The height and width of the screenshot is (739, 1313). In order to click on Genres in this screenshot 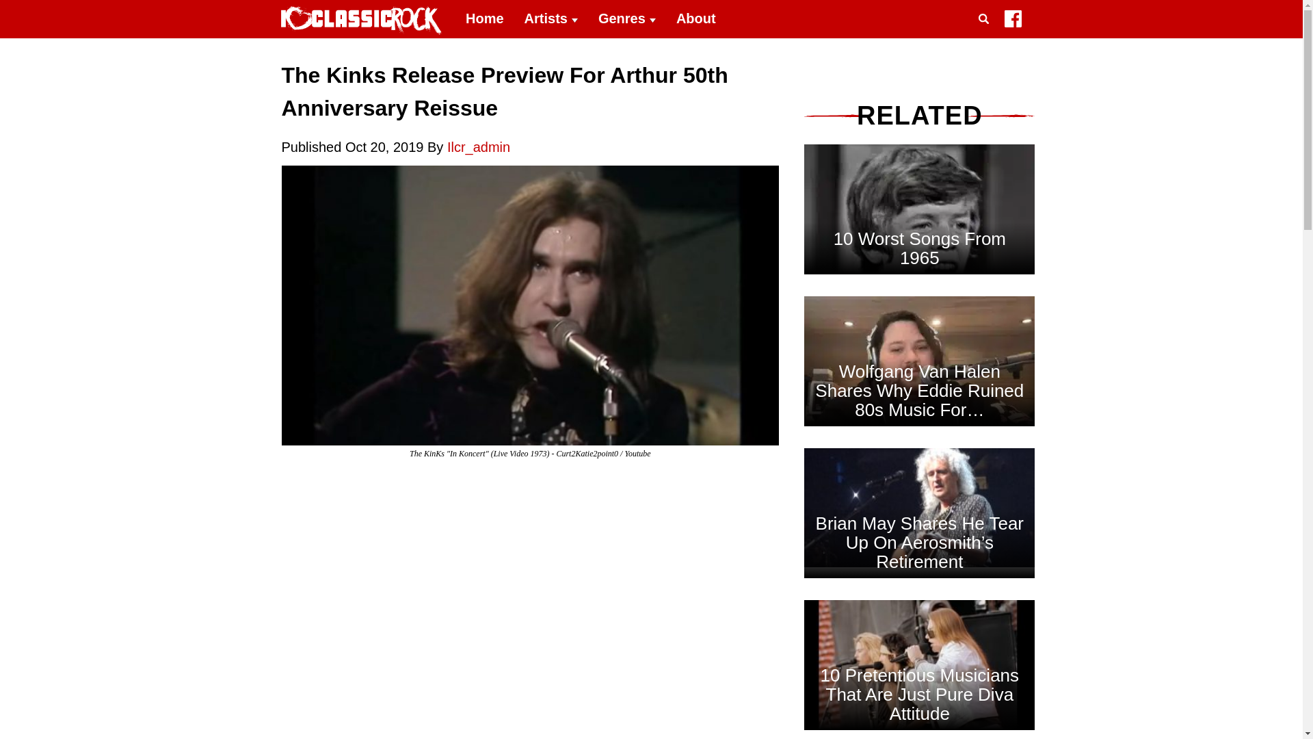, I will do `click(626, 19)`.